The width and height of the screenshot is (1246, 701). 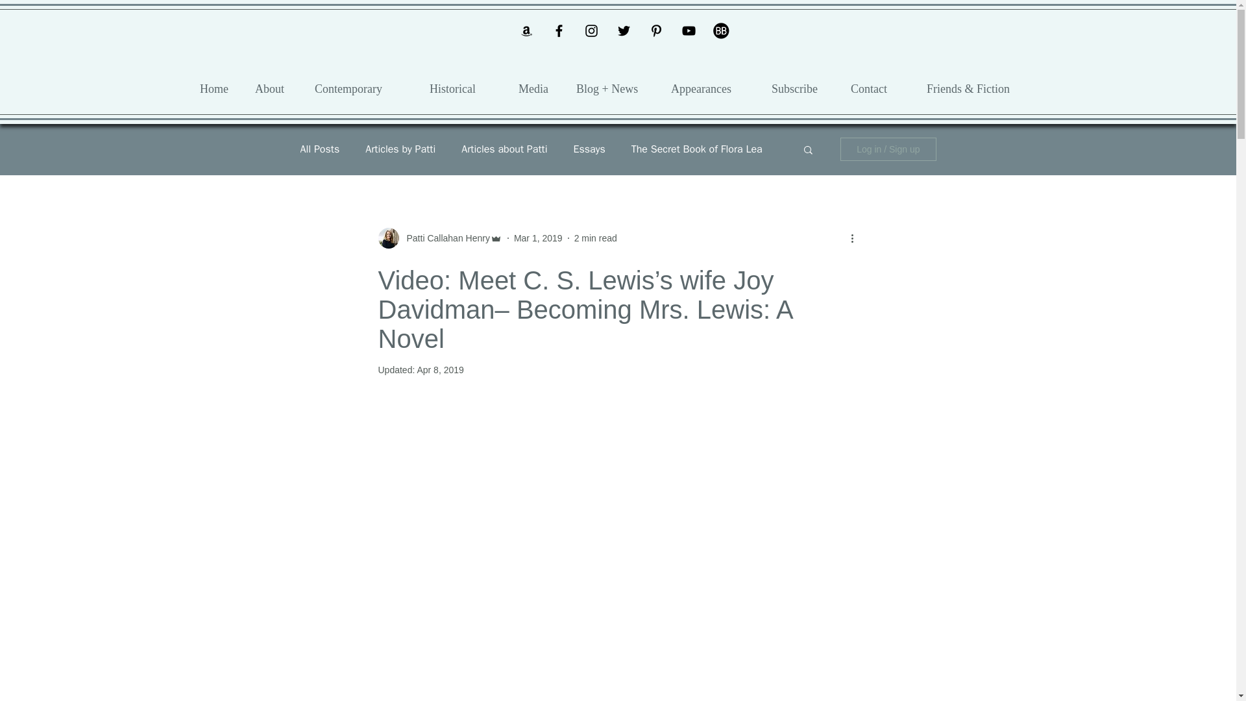 I want to click on About, so click(x=275, y=88).